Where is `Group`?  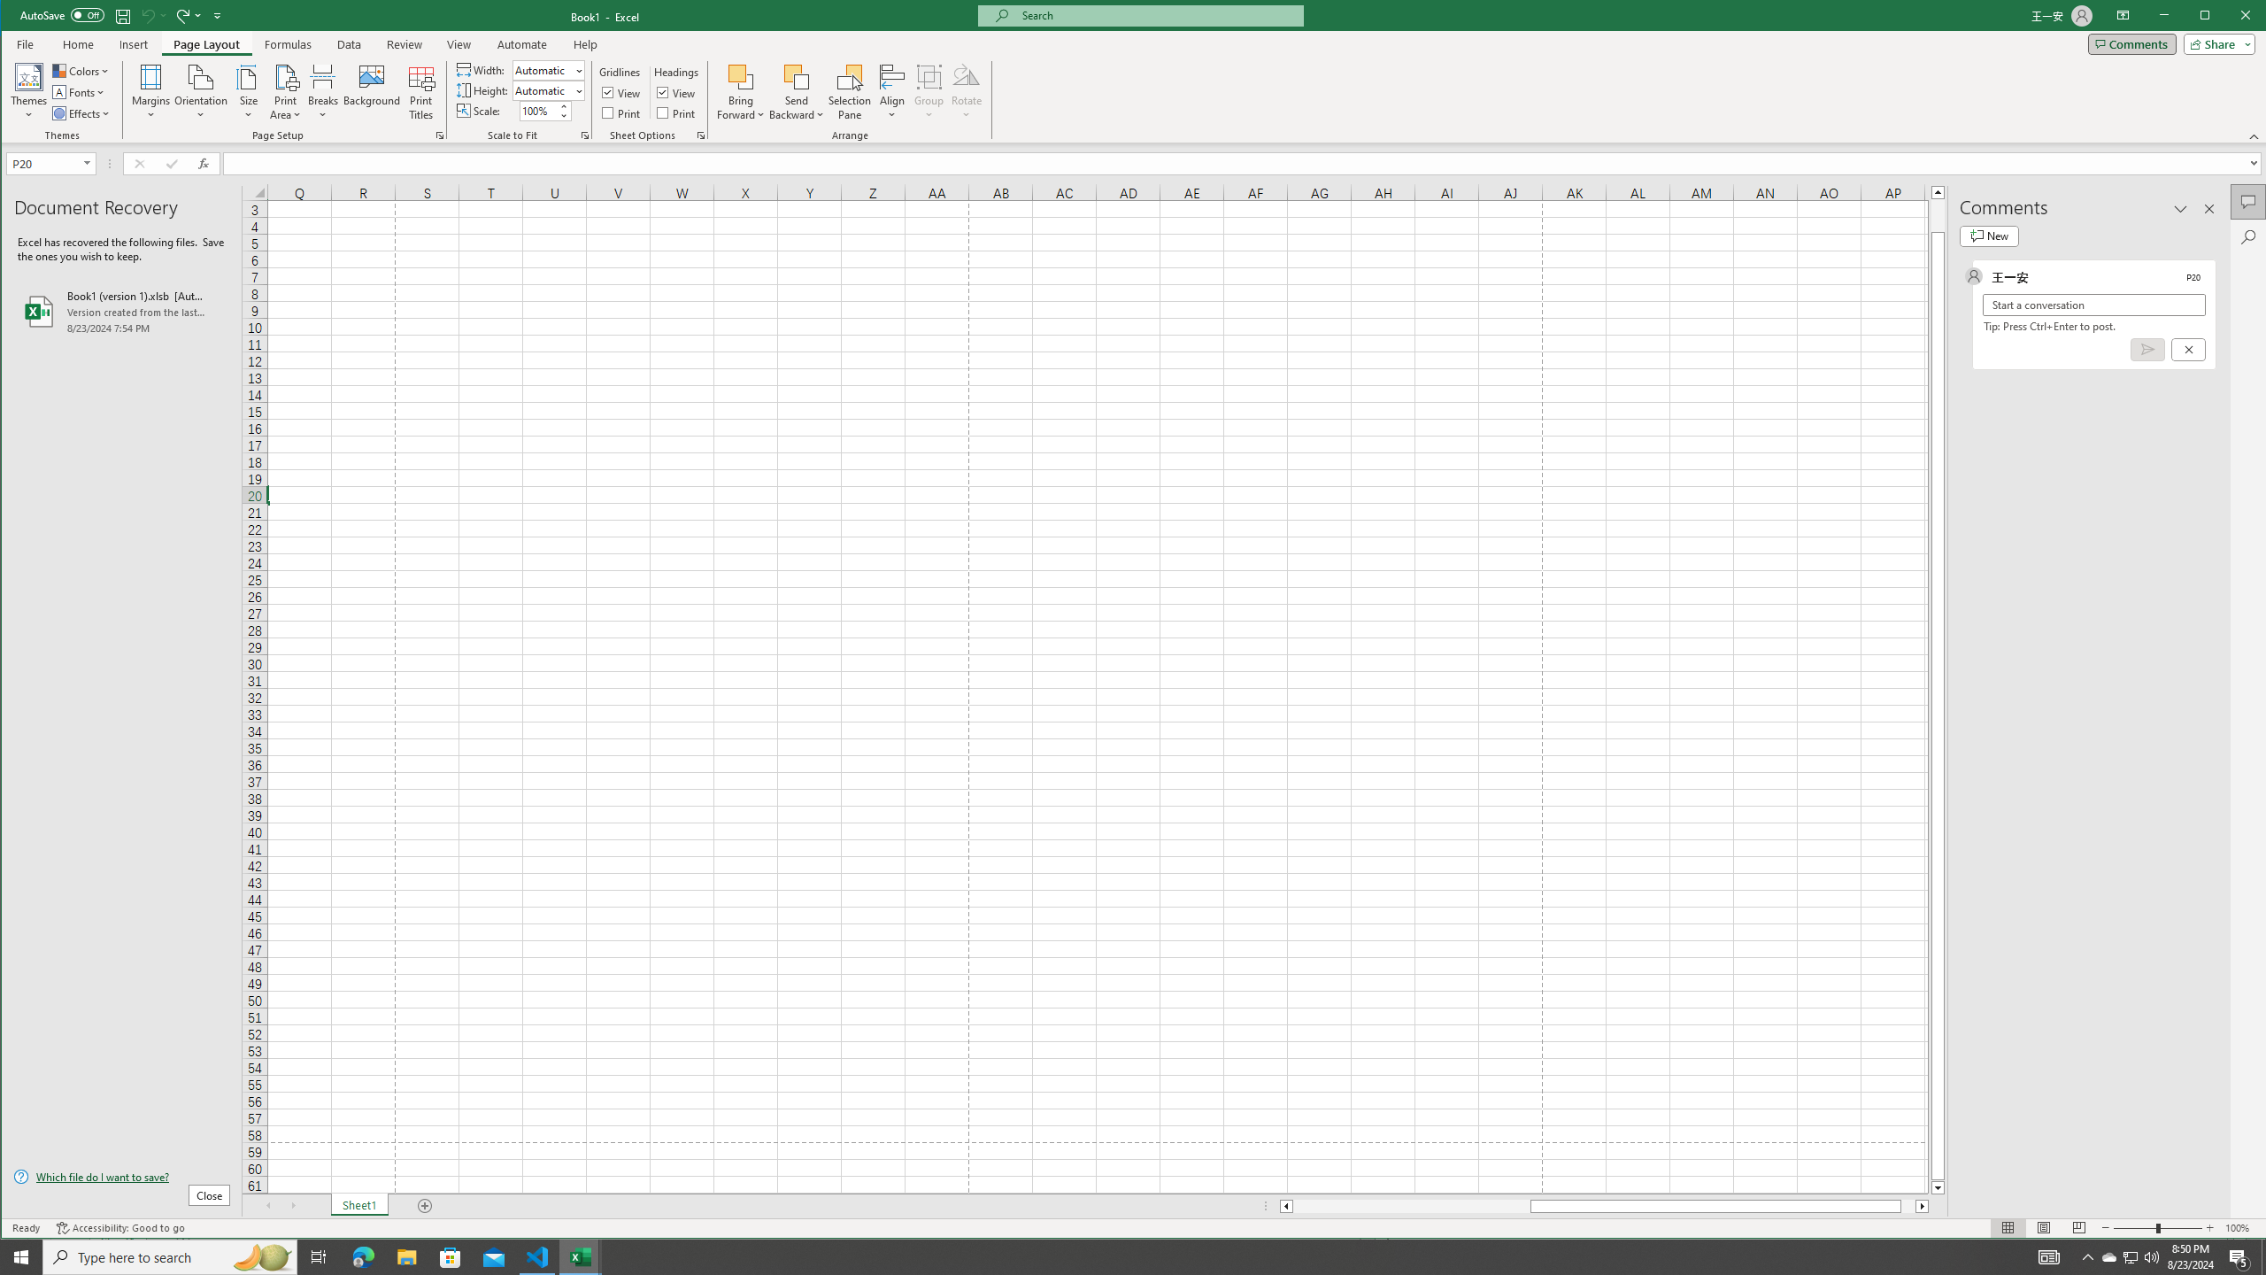 Group is located at coordinates (929, 92).